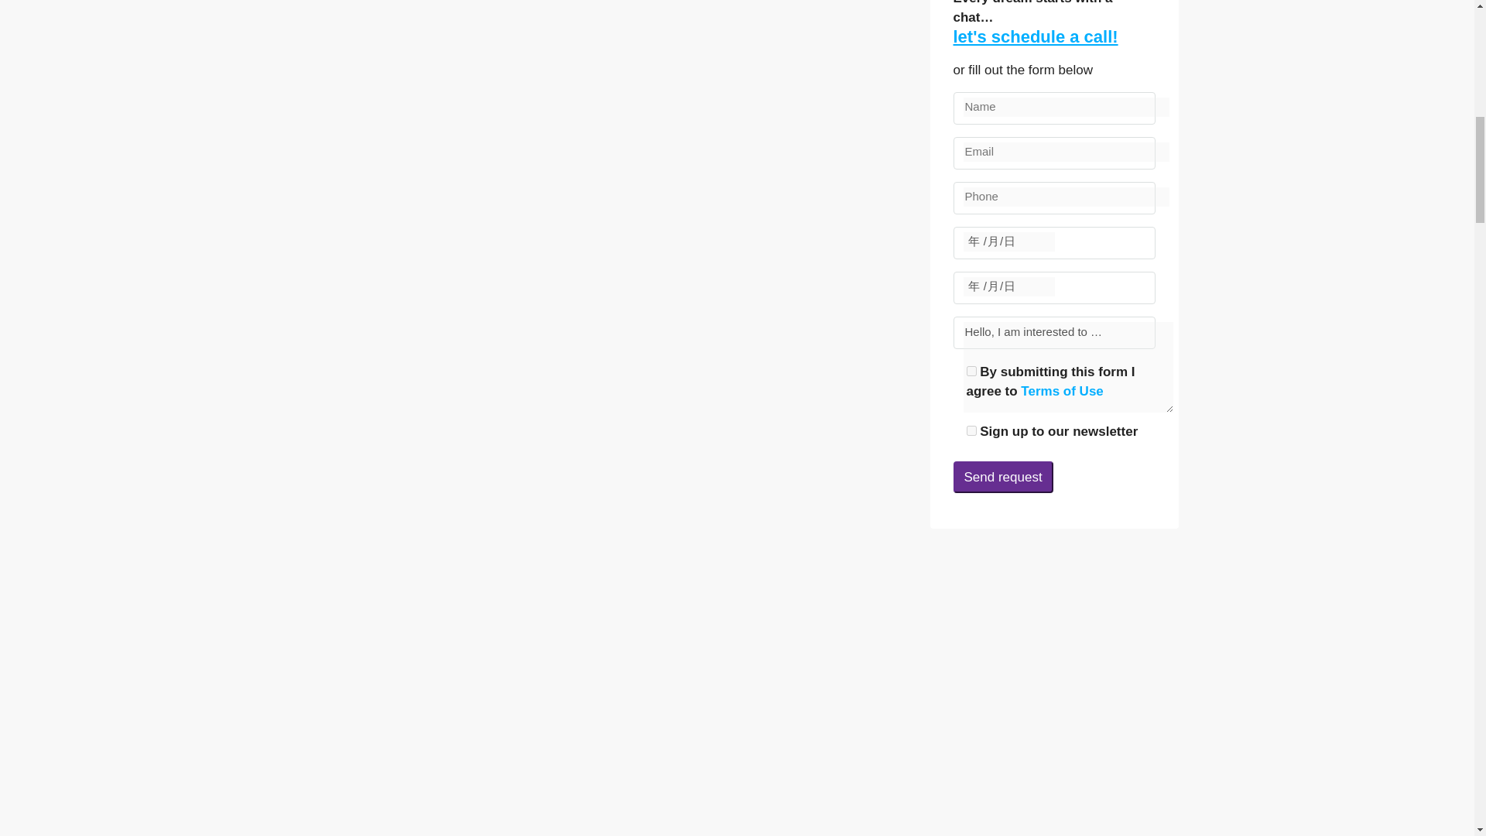 This screenshot has width=1486, height=836. I want to click on Send request, so click(1003, 477).